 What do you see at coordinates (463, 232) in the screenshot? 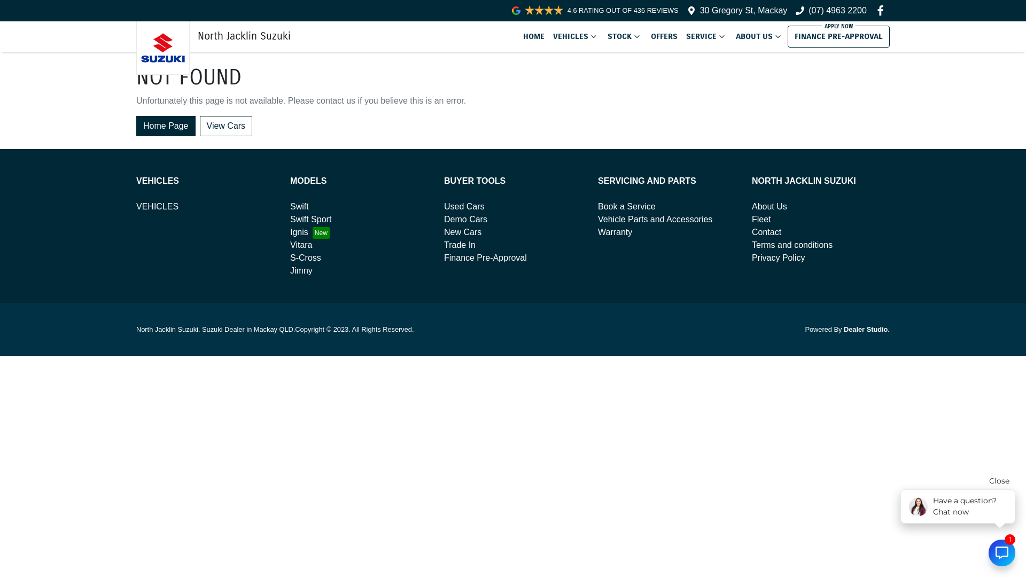
I see `New Cars` at bounding box center [463, 232].